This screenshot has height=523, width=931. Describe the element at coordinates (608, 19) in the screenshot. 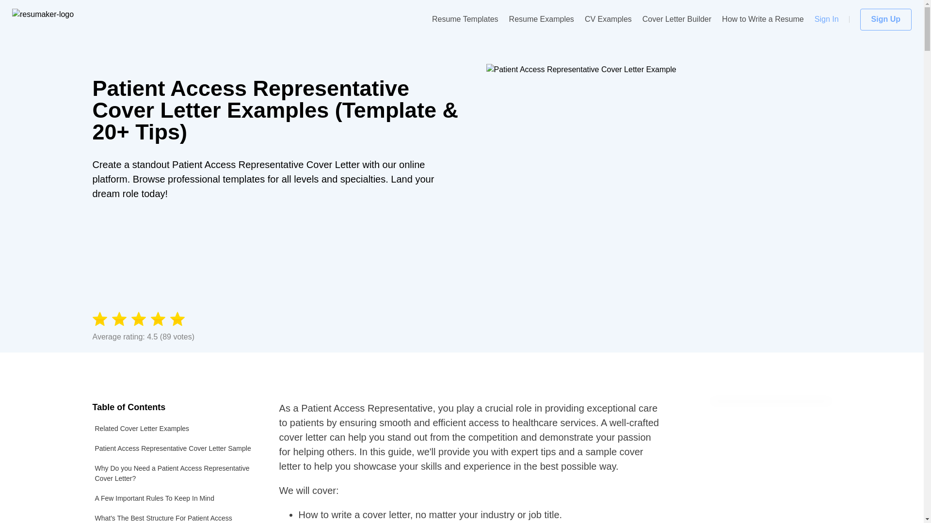

I see `CV Examples` at that location.